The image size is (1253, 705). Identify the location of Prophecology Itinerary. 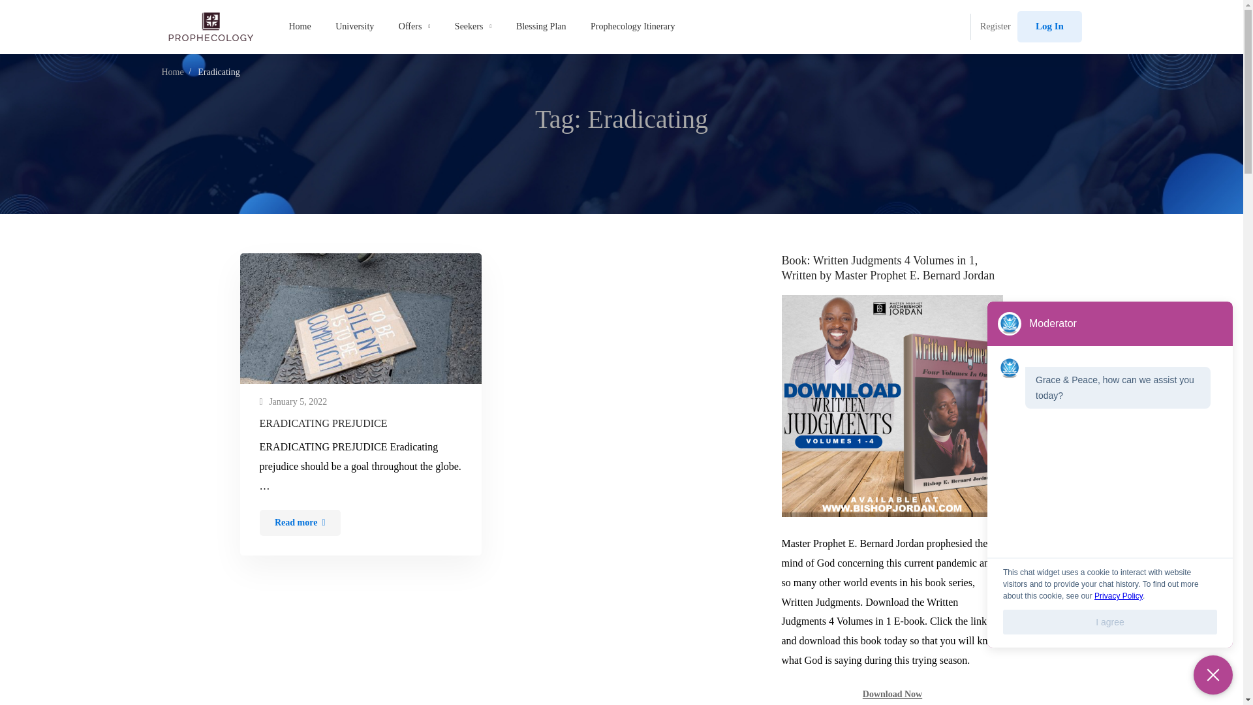
(632, 27).